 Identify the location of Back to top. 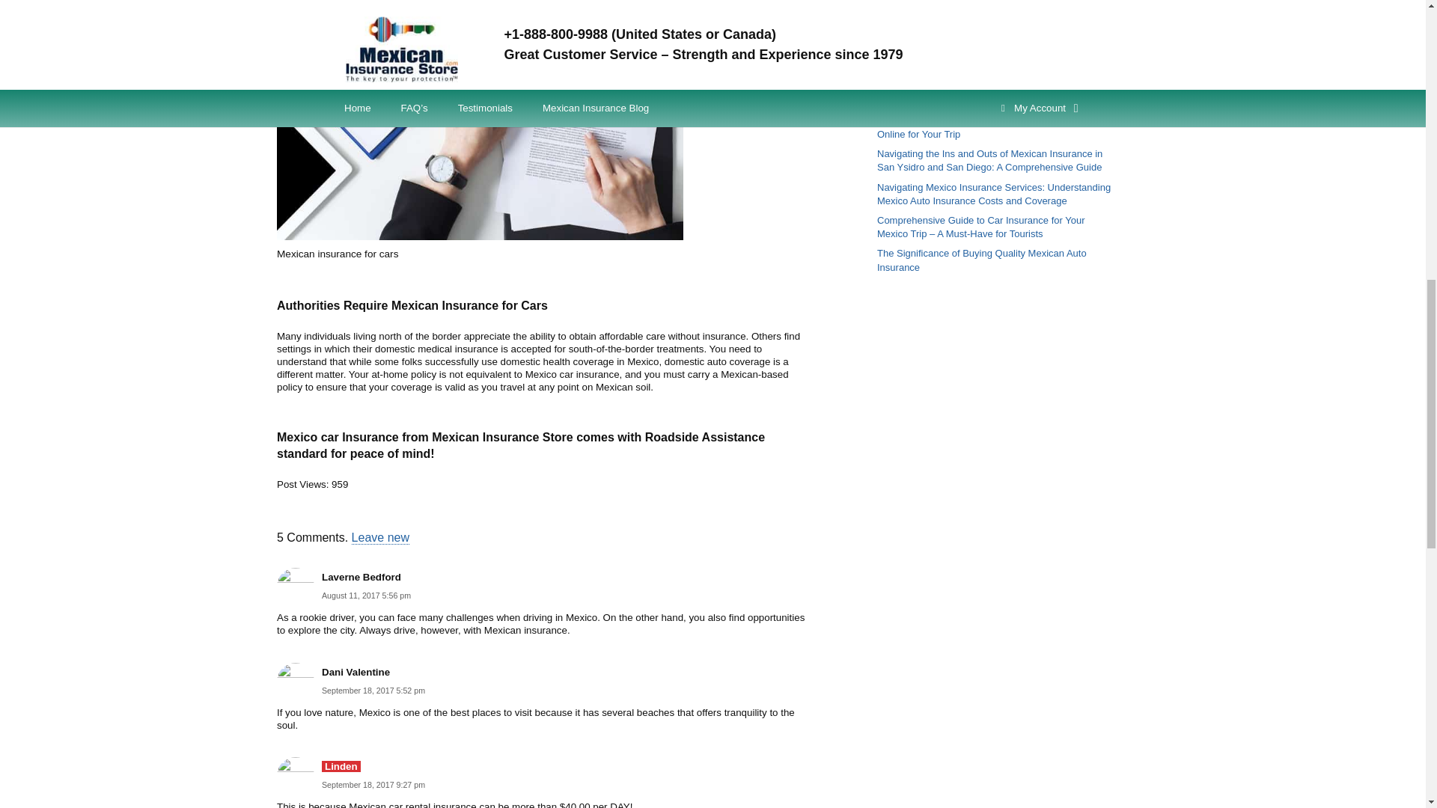
(1395, 30).